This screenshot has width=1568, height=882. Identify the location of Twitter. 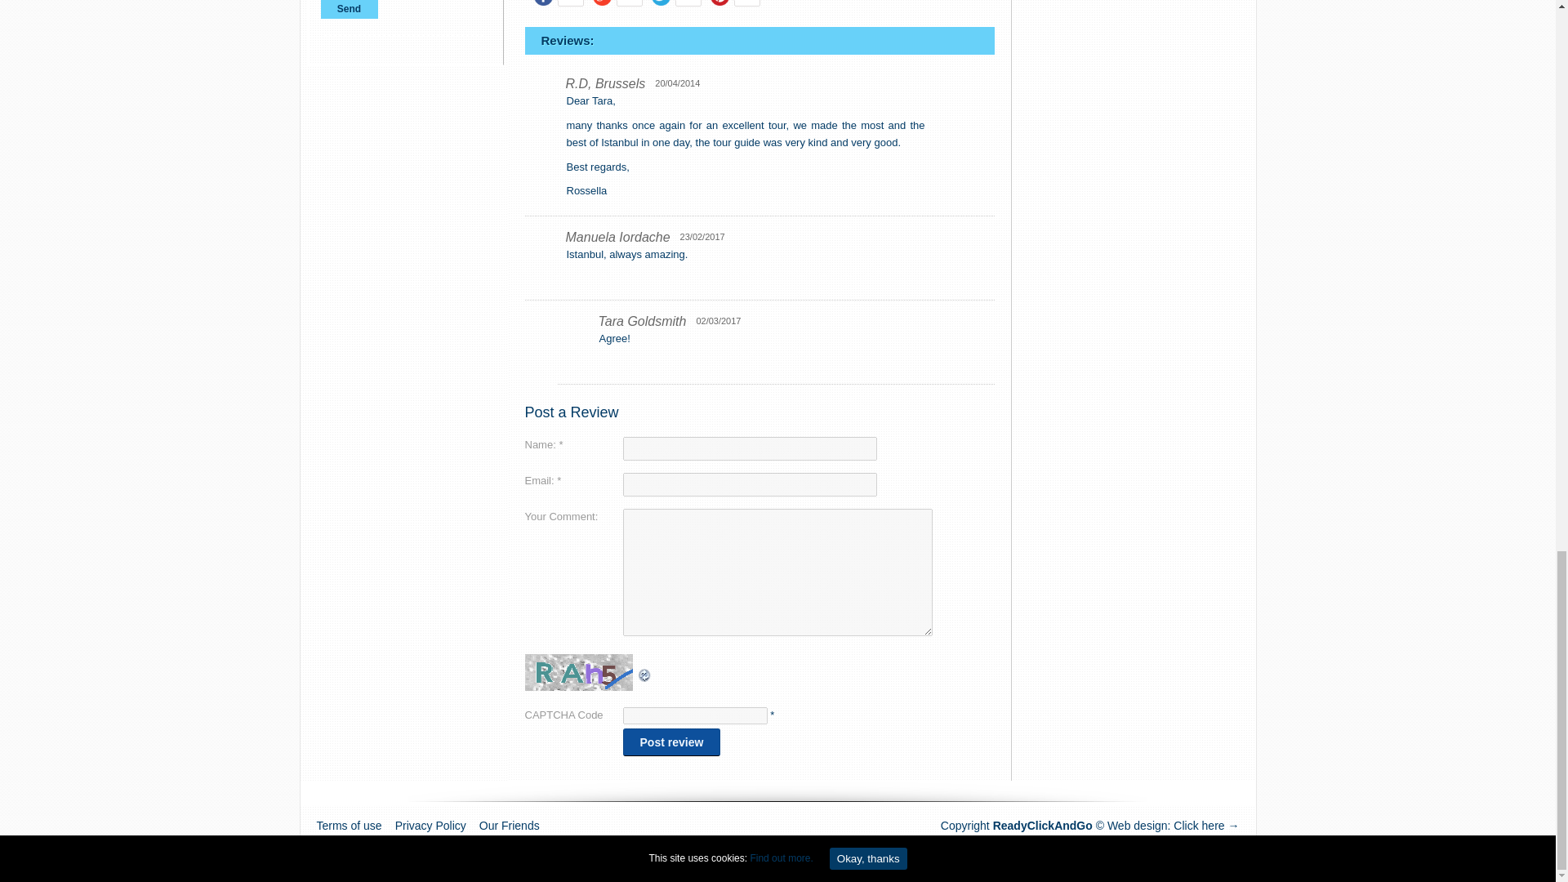
(661, 5).